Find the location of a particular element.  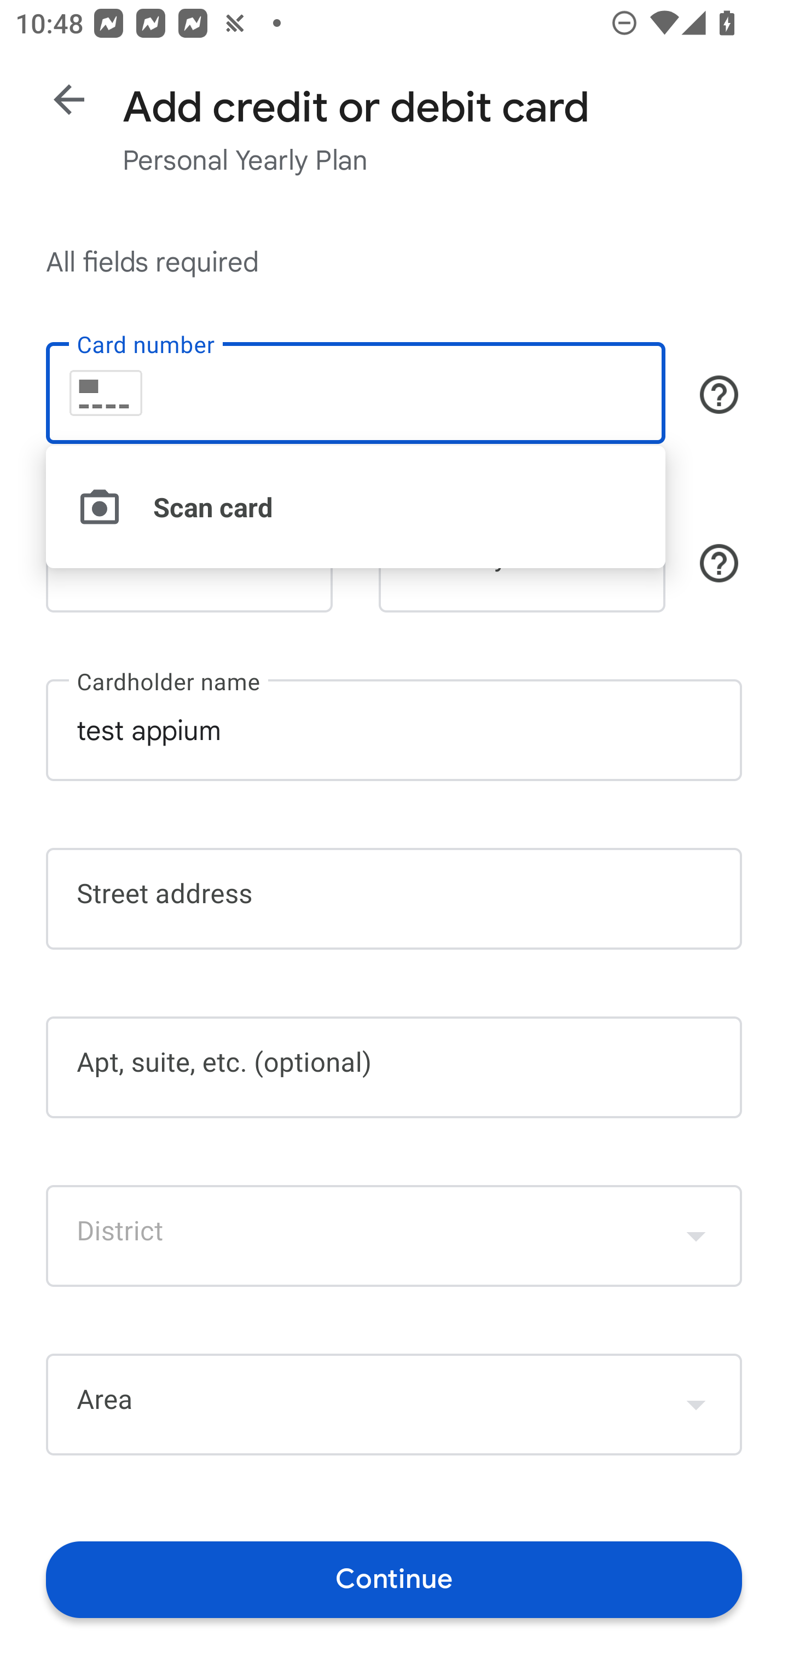

Security code help is located at coordinates (719, 563).